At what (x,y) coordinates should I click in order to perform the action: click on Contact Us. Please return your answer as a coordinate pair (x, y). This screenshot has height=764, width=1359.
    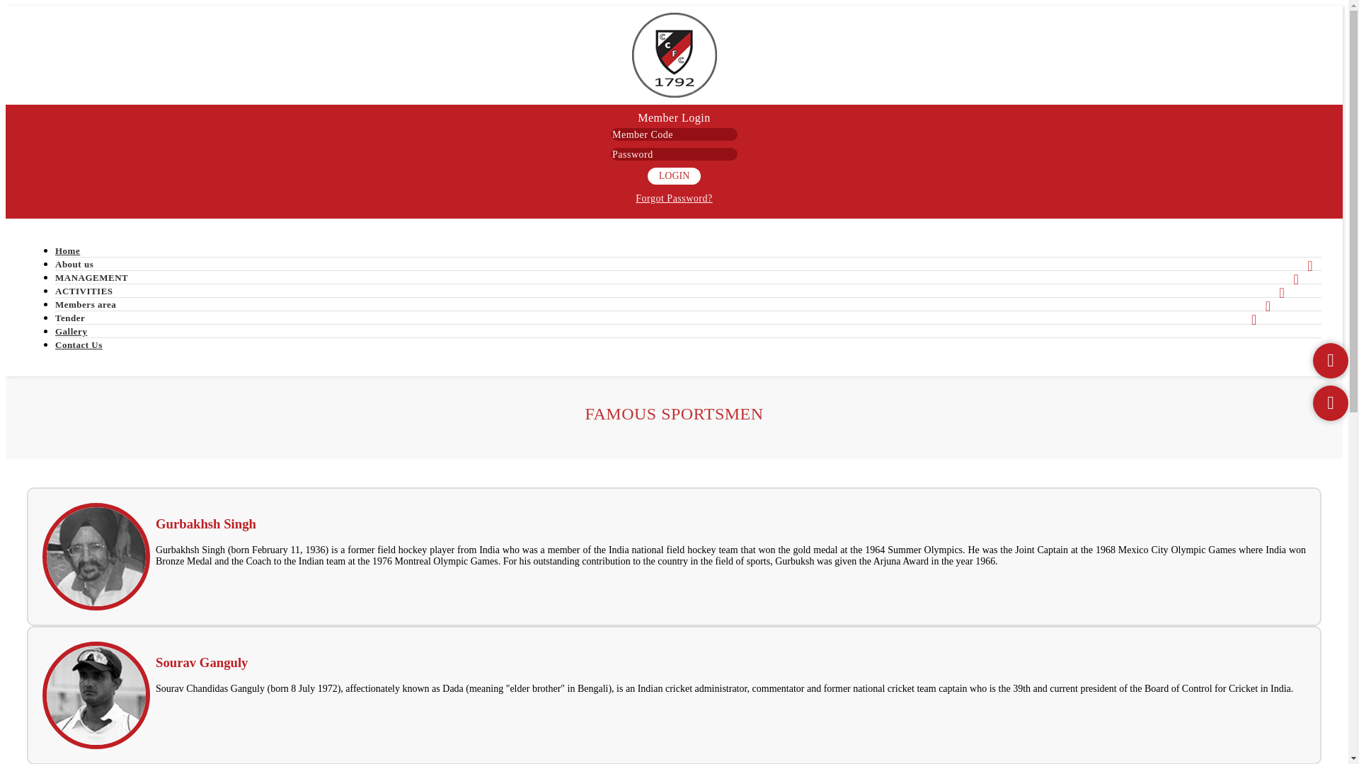
    Looking at the image, I should click on (79, 345).